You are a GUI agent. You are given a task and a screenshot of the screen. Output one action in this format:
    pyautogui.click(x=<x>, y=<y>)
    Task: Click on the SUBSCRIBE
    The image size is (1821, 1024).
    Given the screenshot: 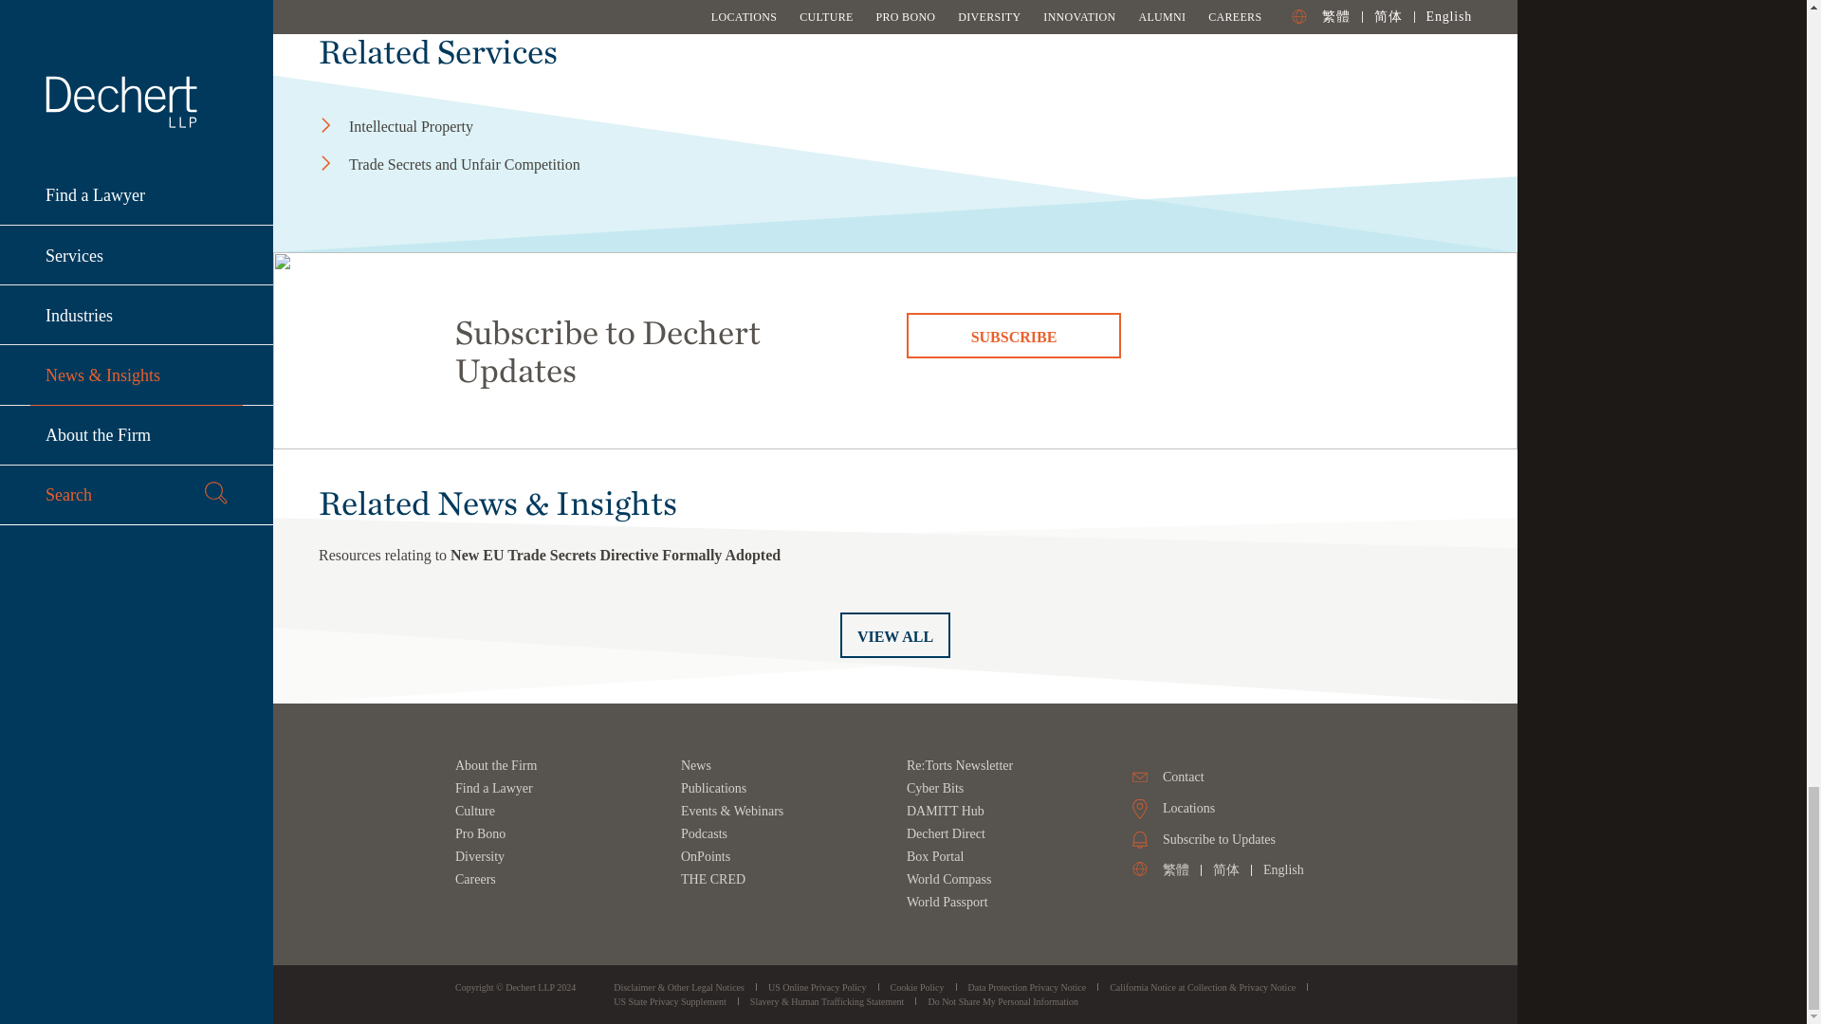 What is the action you would take?
    pyautogui.click(x=1014, y=336)
    